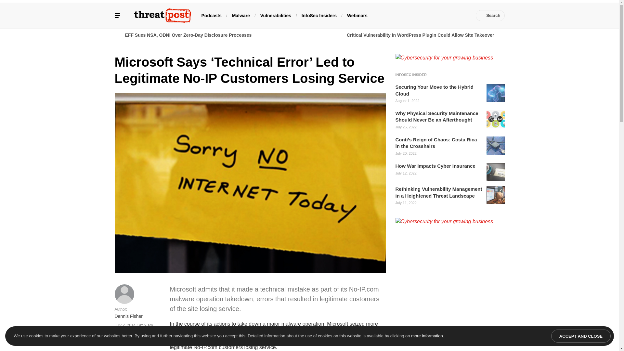 Image resolution: width=624 pixels, height=351 pixels. Describe the element at coordinates (241, 15) in the screenshot. I see `Malware` at that location.